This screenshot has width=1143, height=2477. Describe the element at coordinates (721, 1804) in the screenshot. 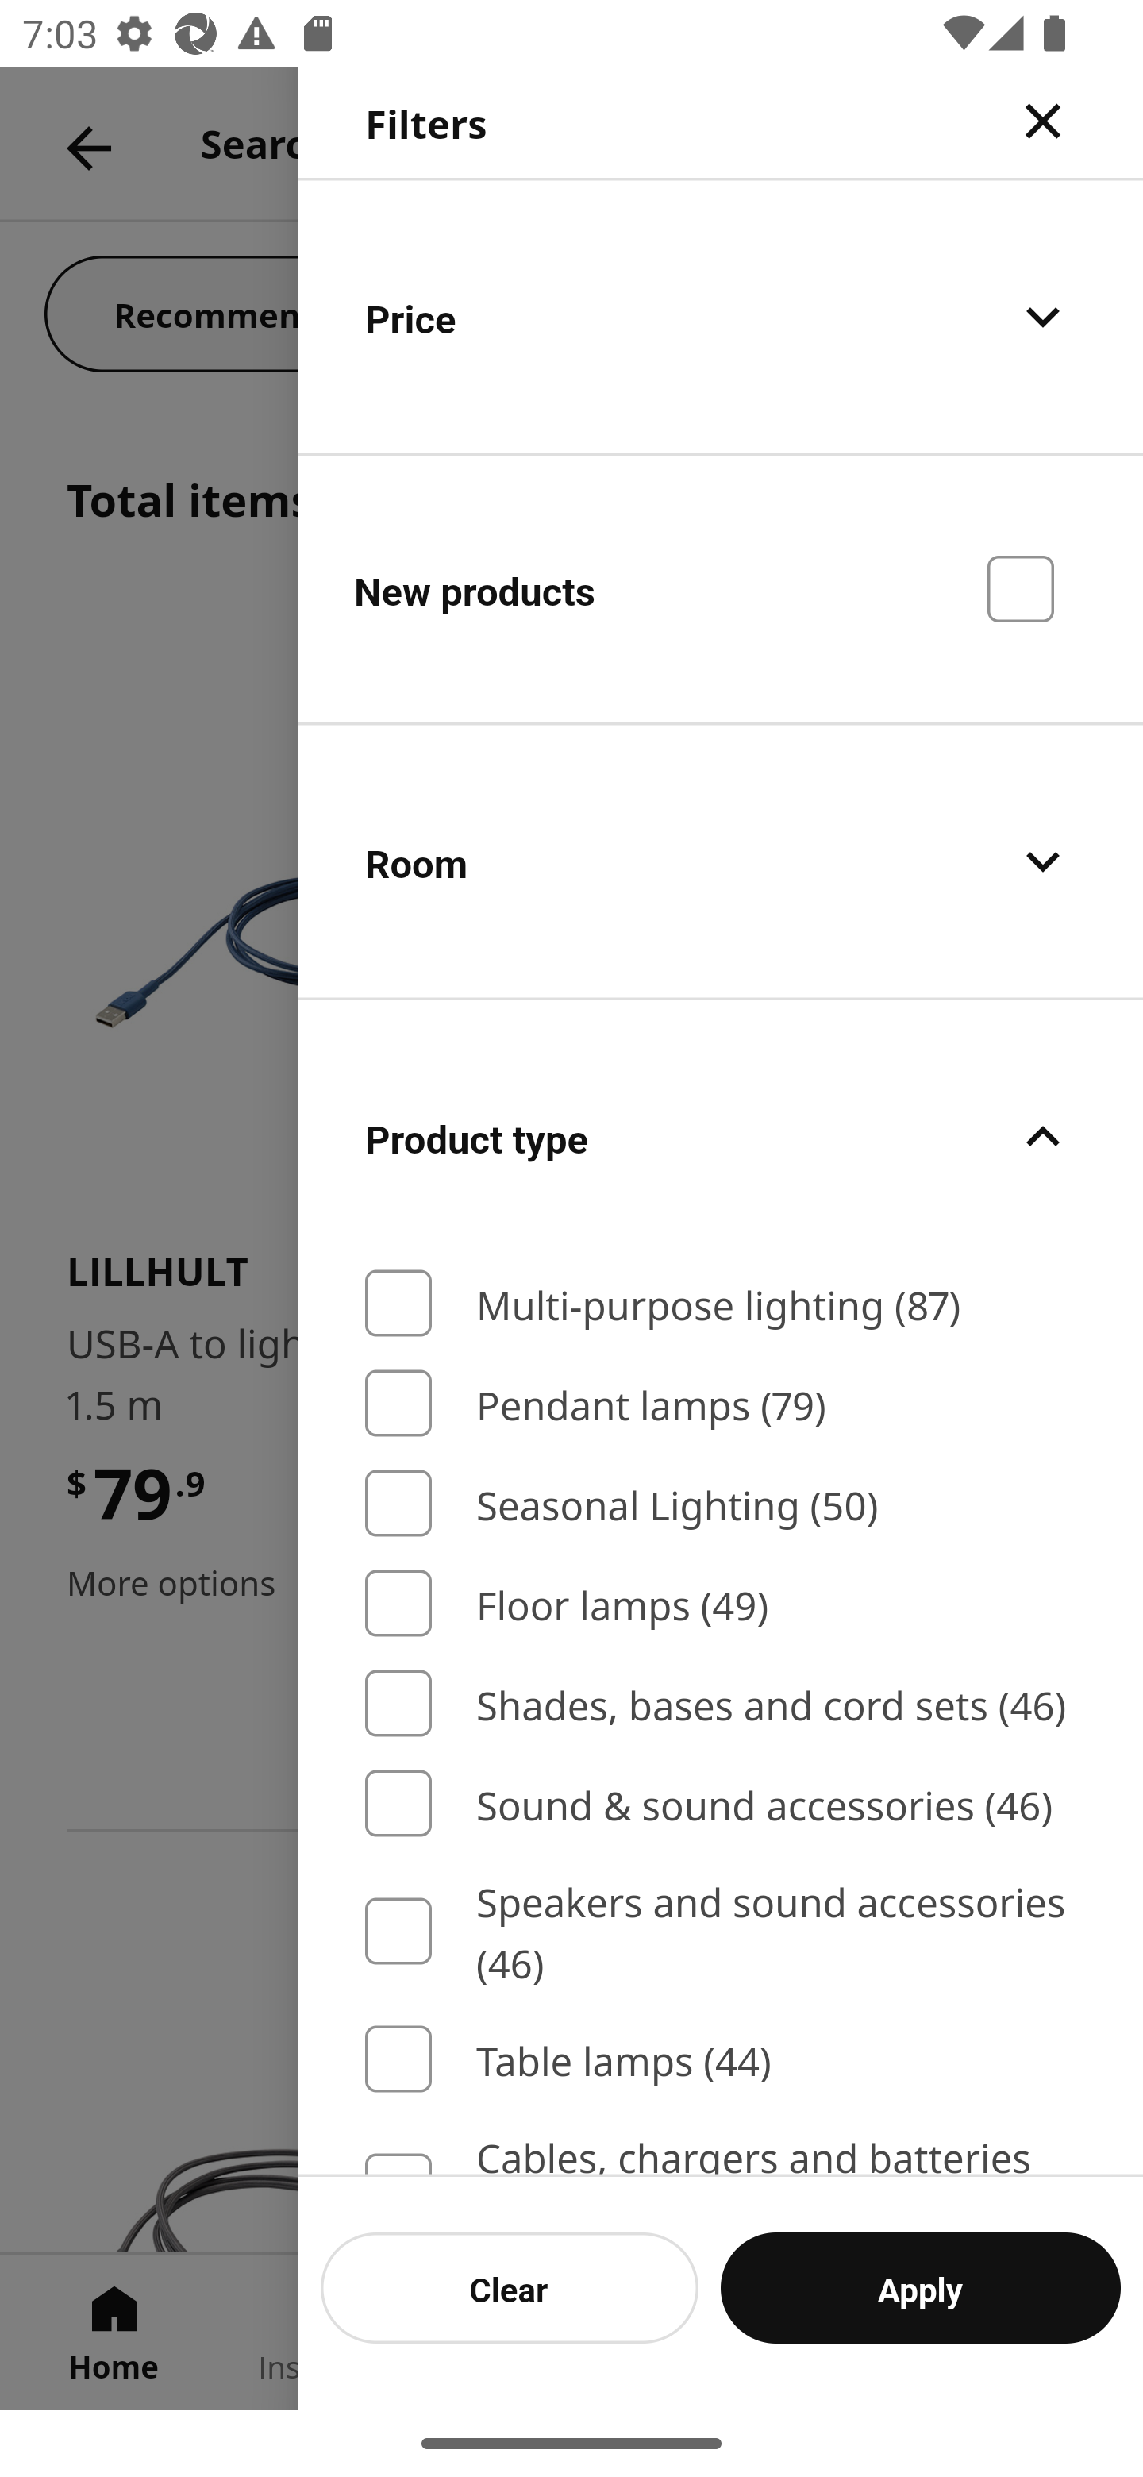

I see `Sound & sound accessories (46)` at that location.